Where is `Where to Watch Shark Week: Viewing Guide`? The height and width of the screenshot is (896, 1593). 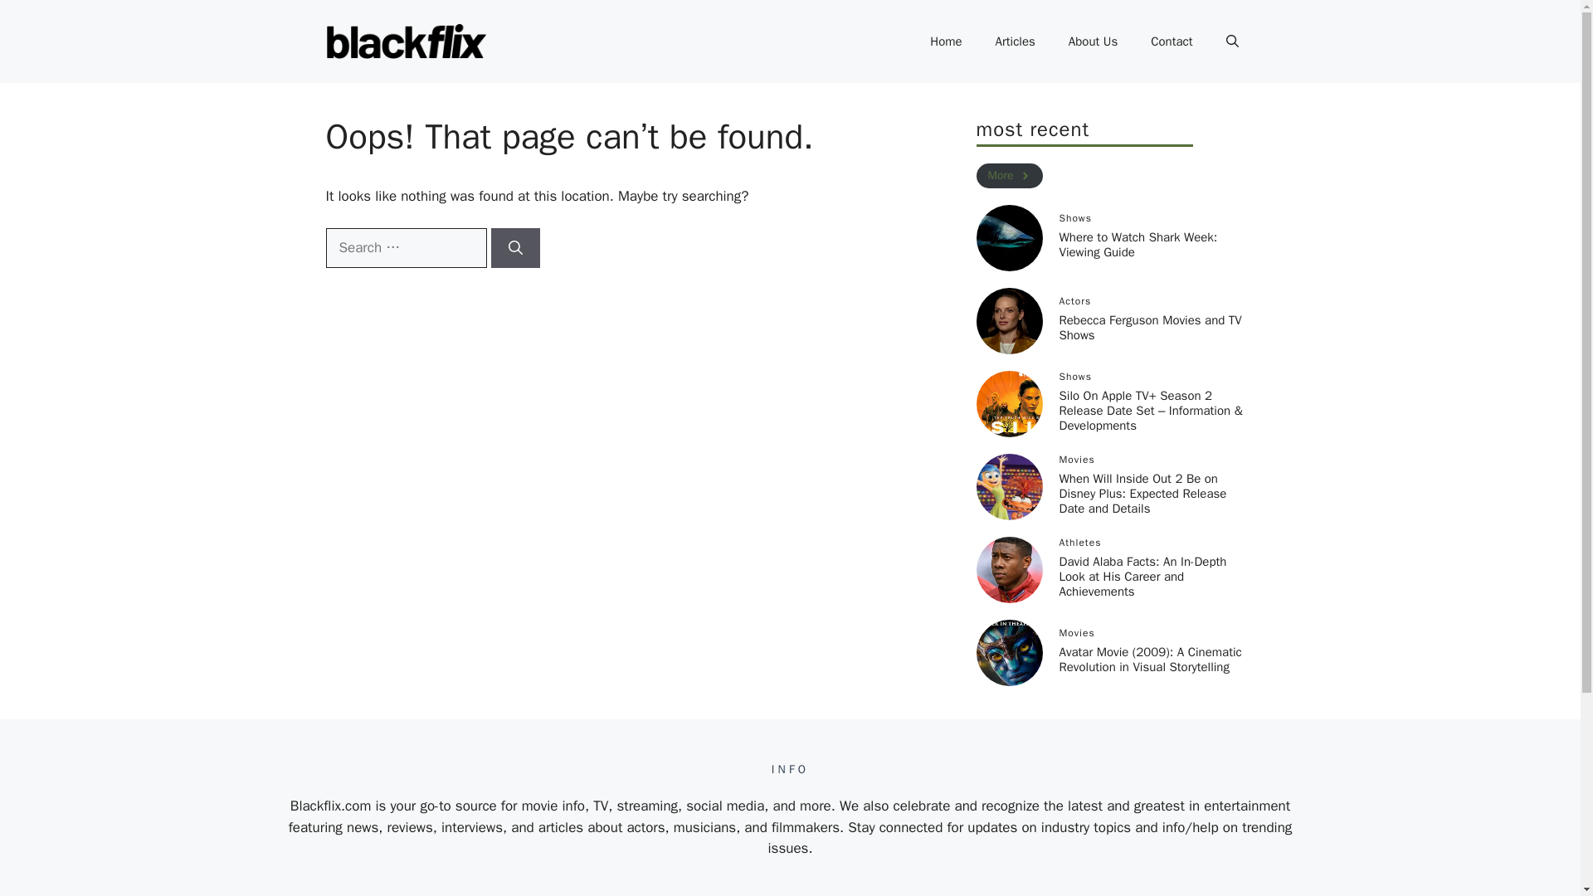
Where to Watch Shark Week: Viewing Guide is located at coordinates (1138, 244).